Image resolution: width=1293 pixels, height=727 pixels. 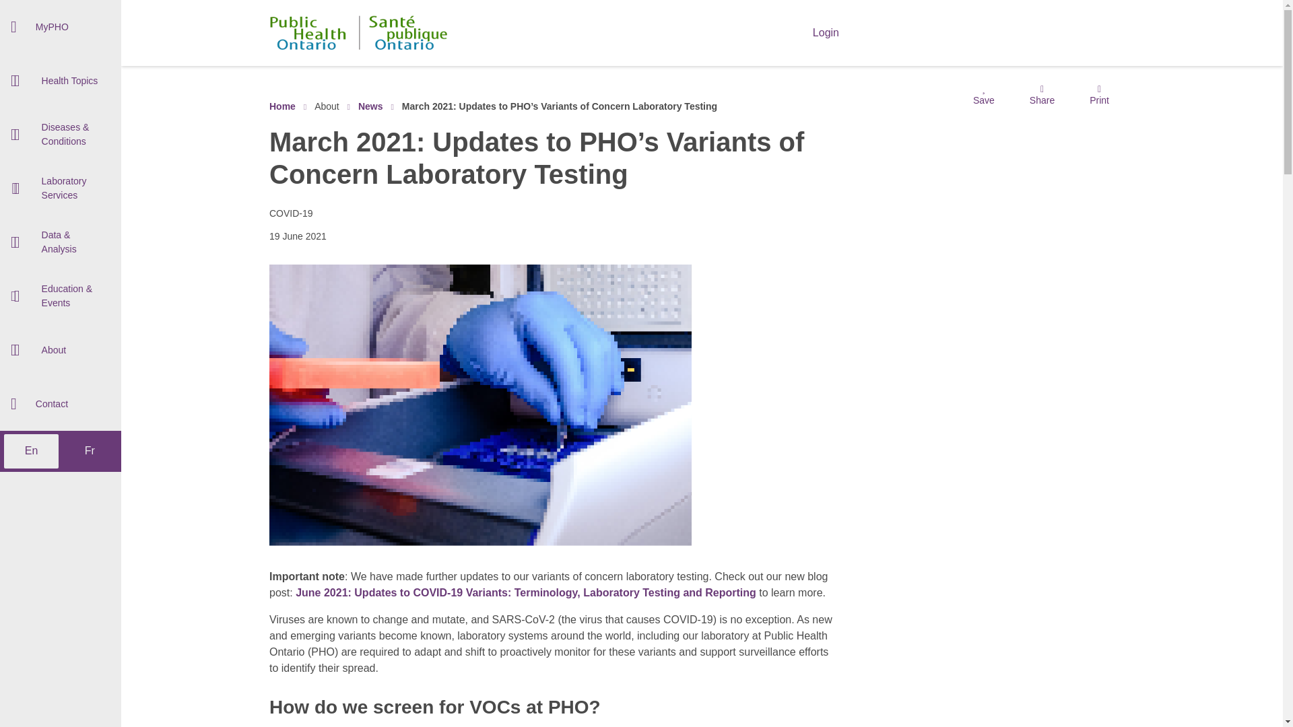 What do you see at coordinates (61, 80) in the screenshot?
I see `Health Topics` at bounding box center [61, 80].